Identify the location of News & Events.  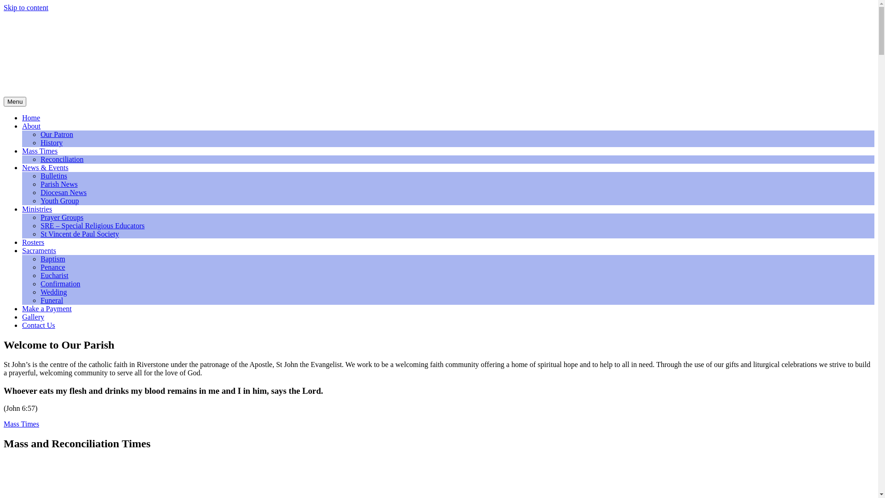
(45, 168).